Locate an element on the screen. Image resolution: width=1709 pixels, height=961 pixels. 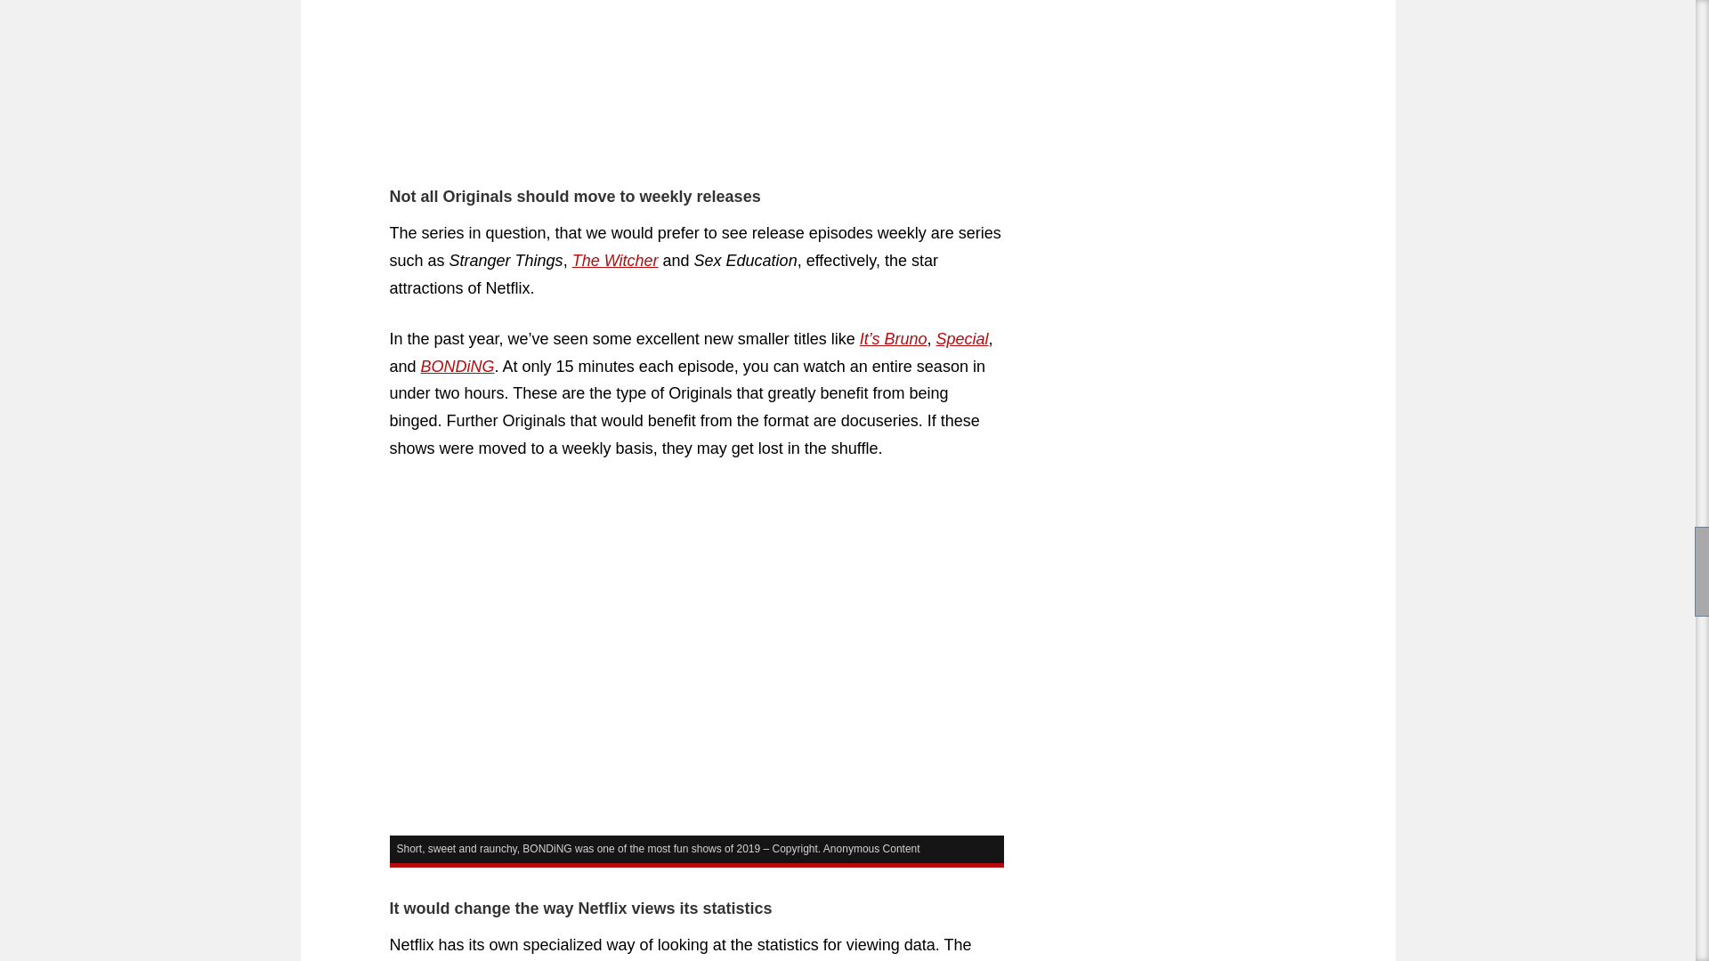
The Witcher is located at coordinates (615, 260).